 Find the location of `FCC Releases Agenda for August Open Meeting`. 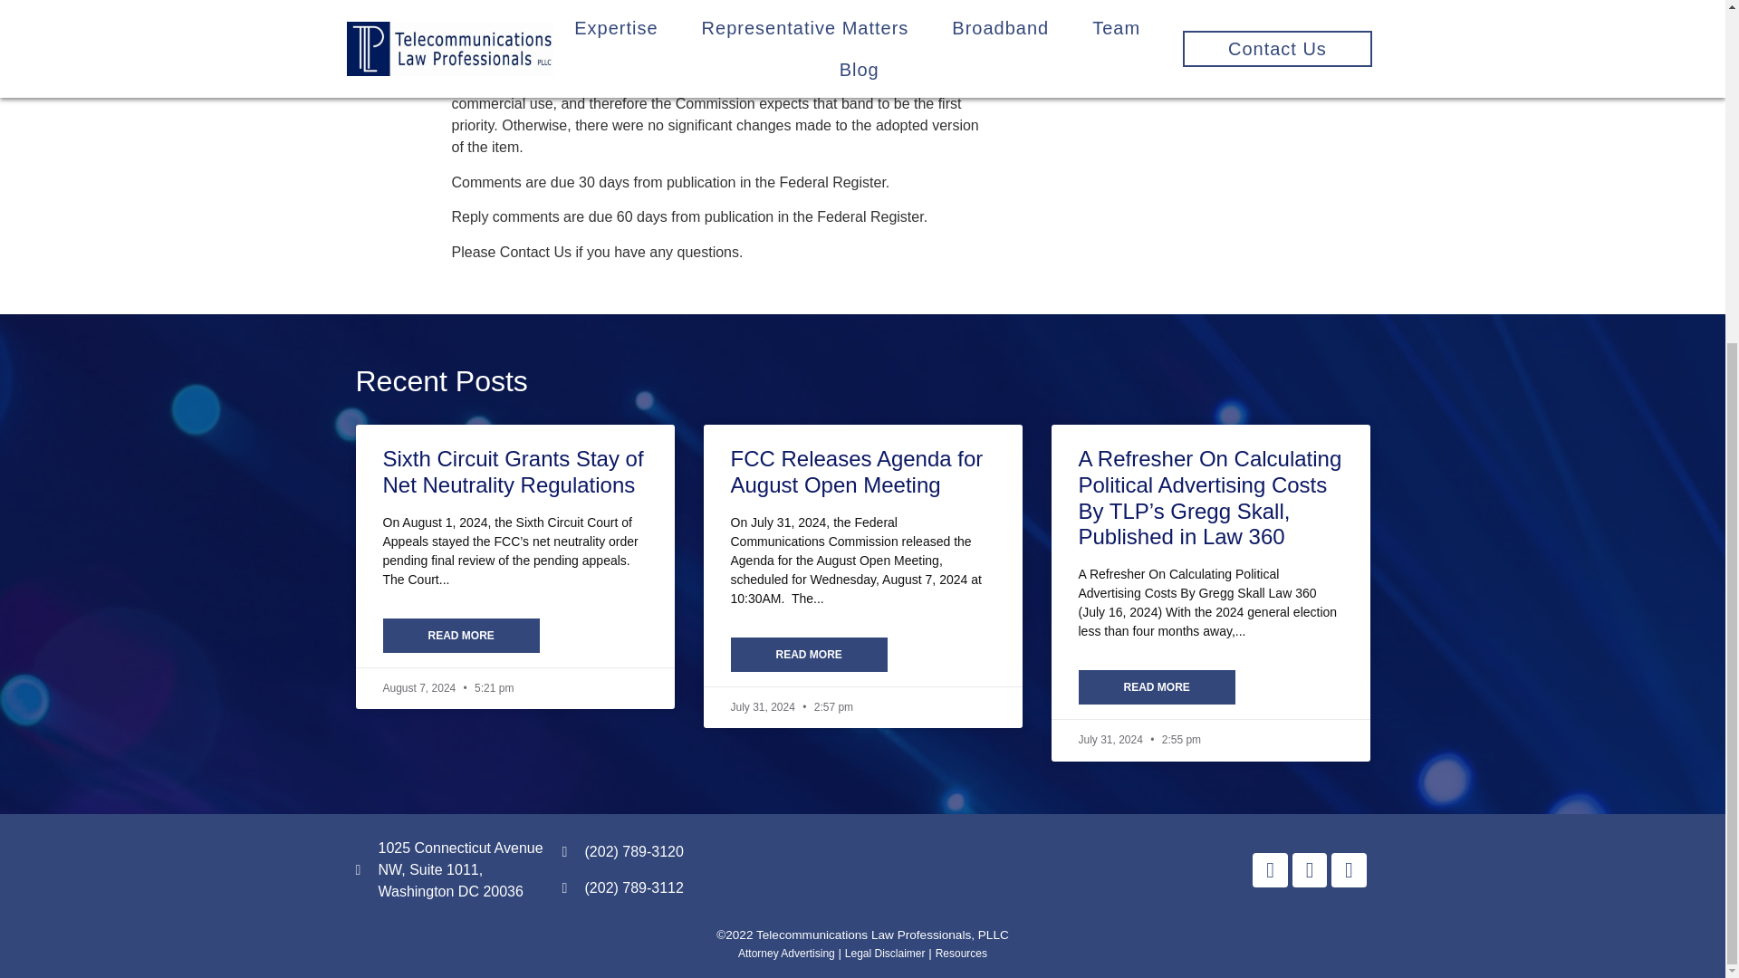

FCC Releases Agenda for August Open Meeting is located at coordinates (856, 471).